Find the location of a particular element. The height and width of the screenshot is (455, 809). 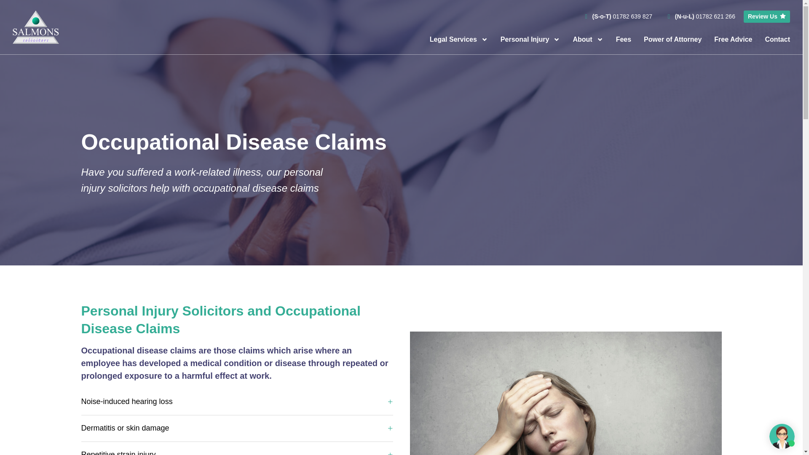

Legal Services is located at coordinates (458, 40).